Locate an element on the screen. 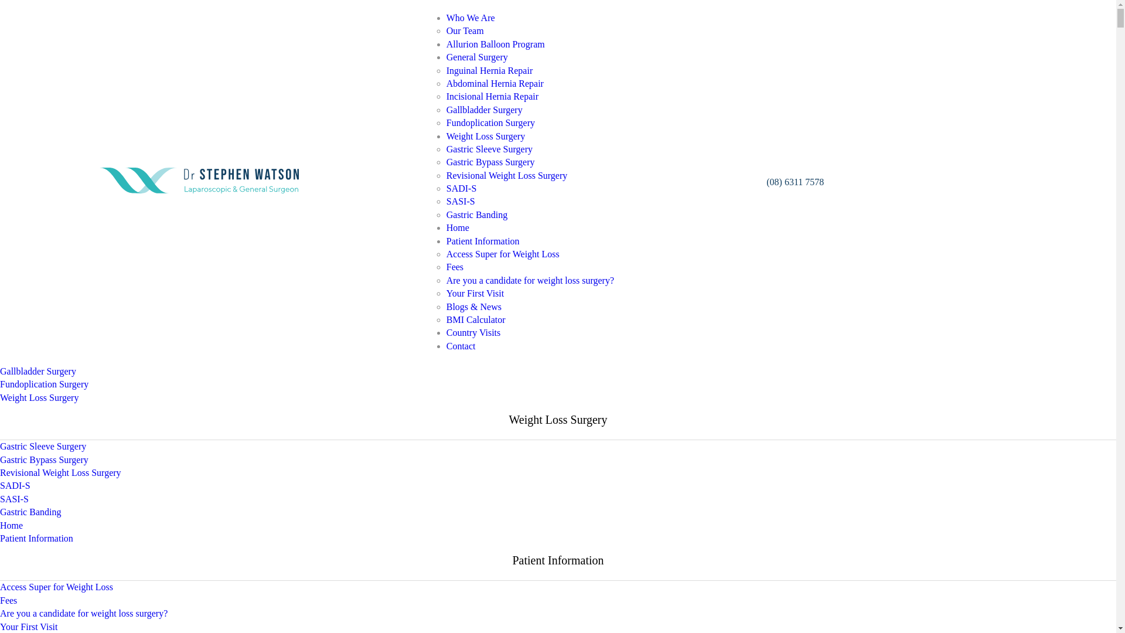  General Surgery is located at coordinates (30, 283).